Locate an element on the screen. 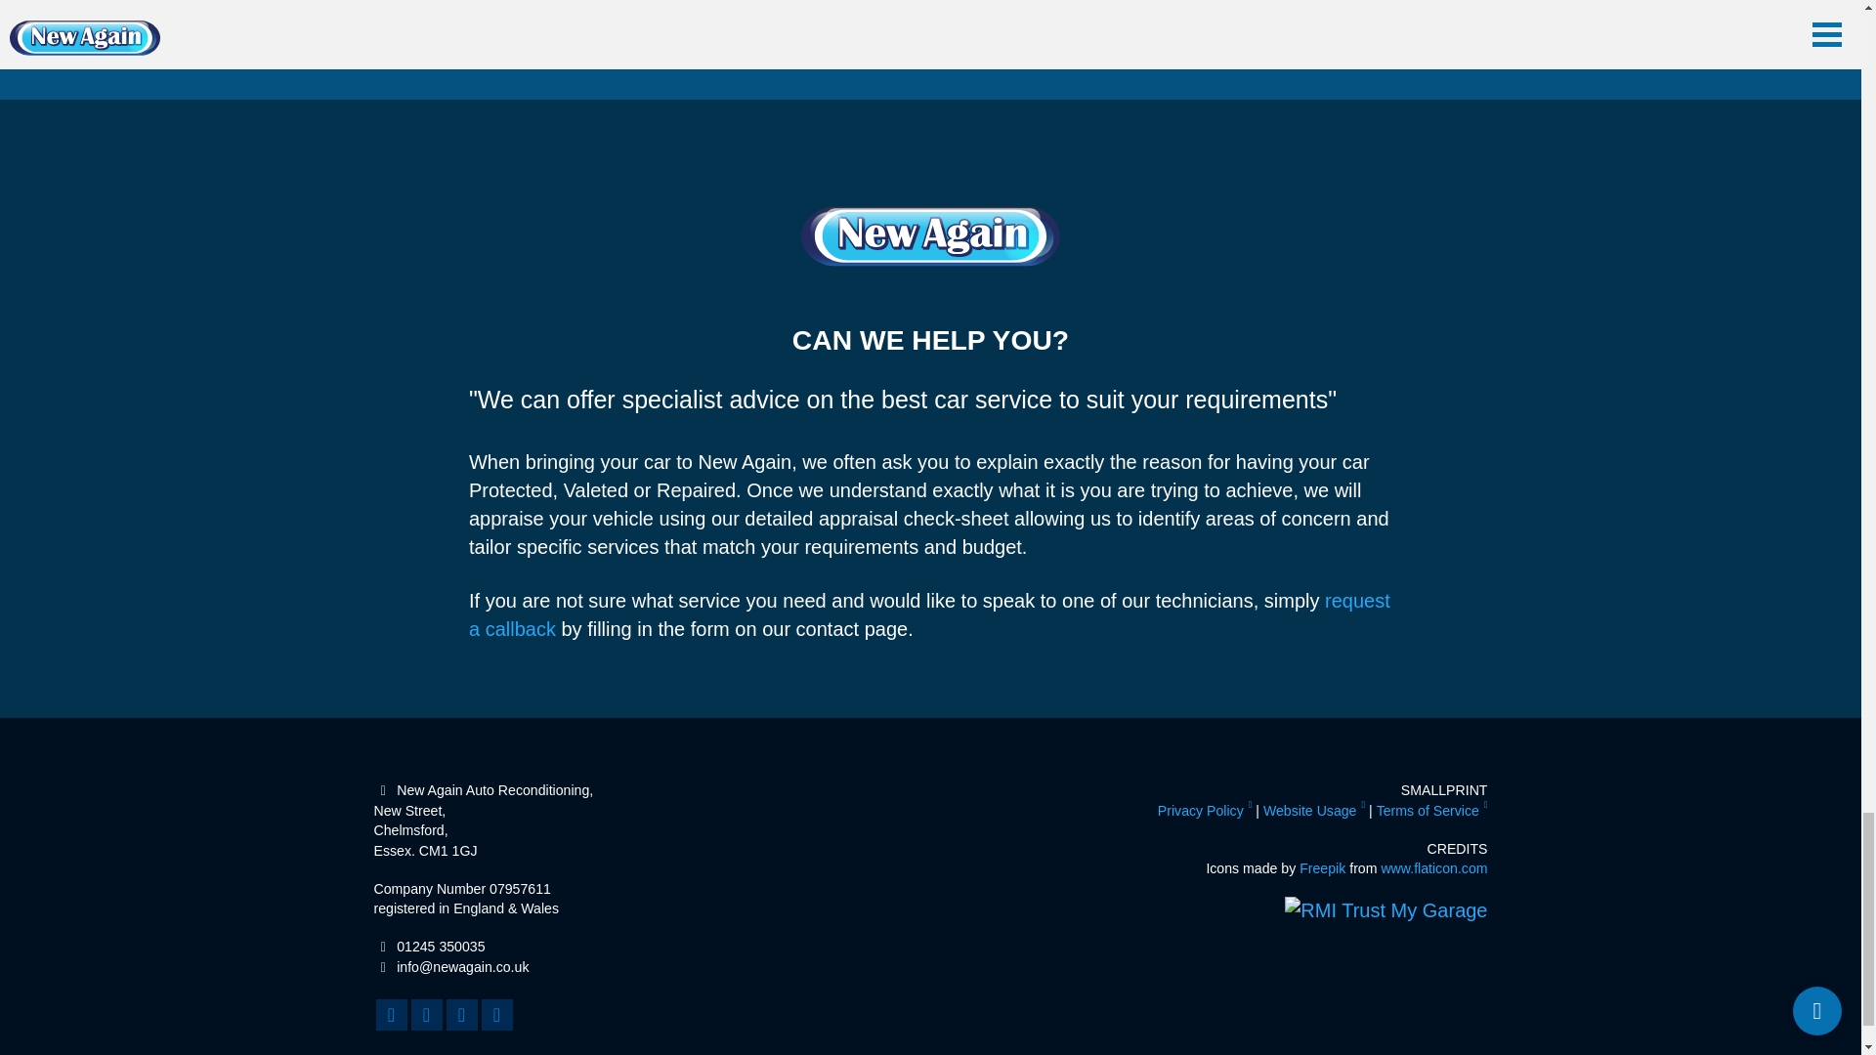 This screenshot has height=1055, width=1876. Twitter is located at coordinates (496, 1014).